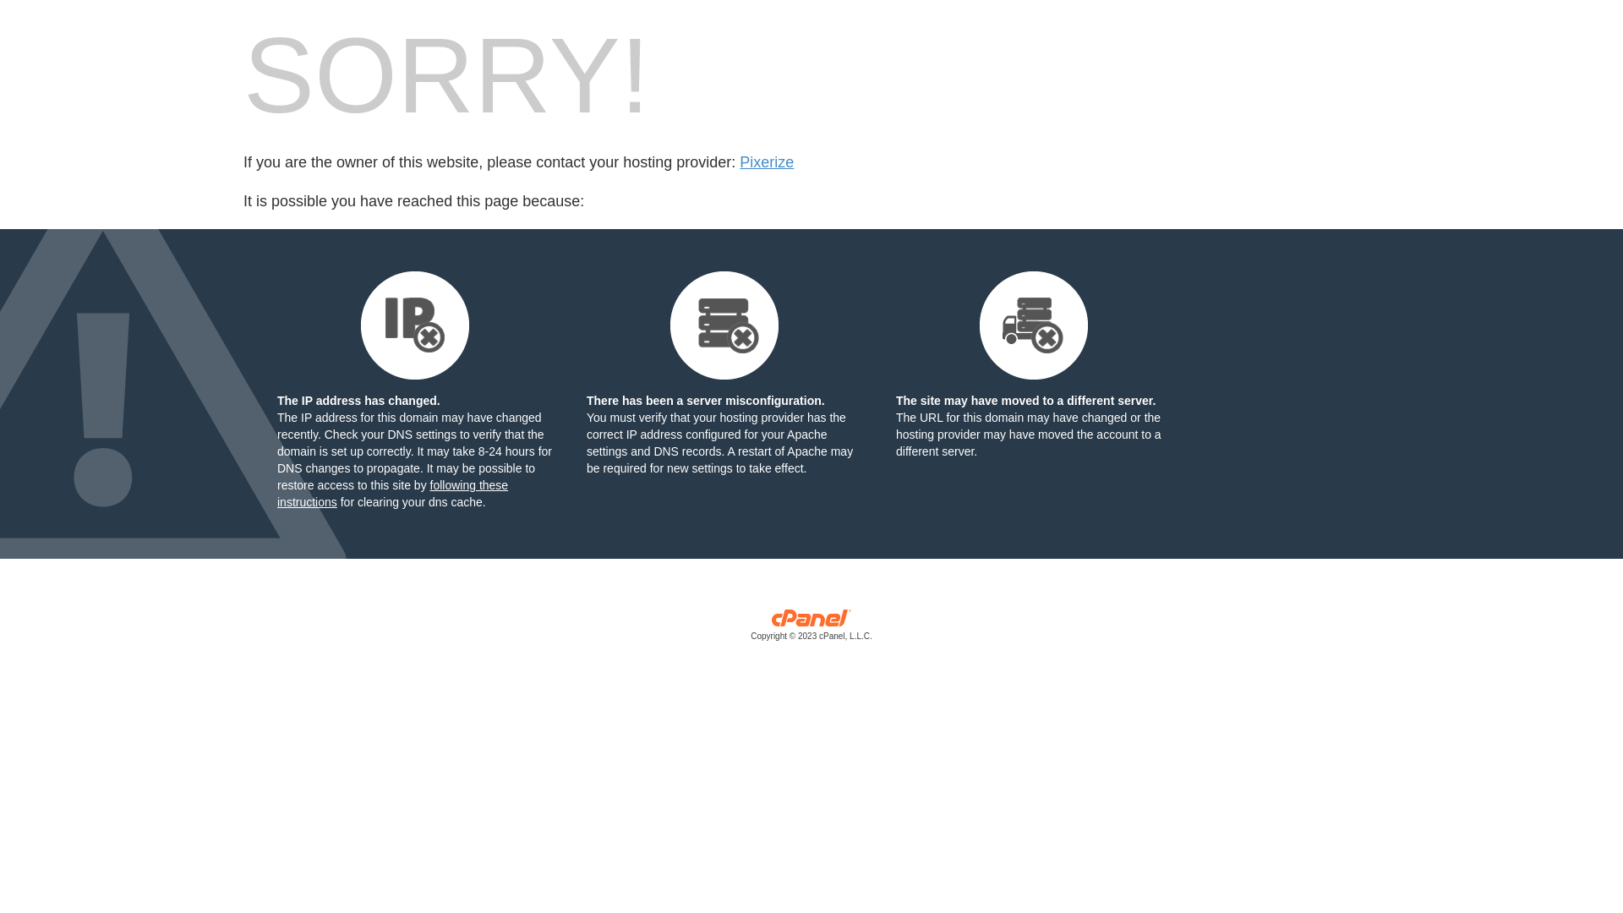 This screenshot has width=1623, height=913. I want to click on following these instructions, so click(392, 494).